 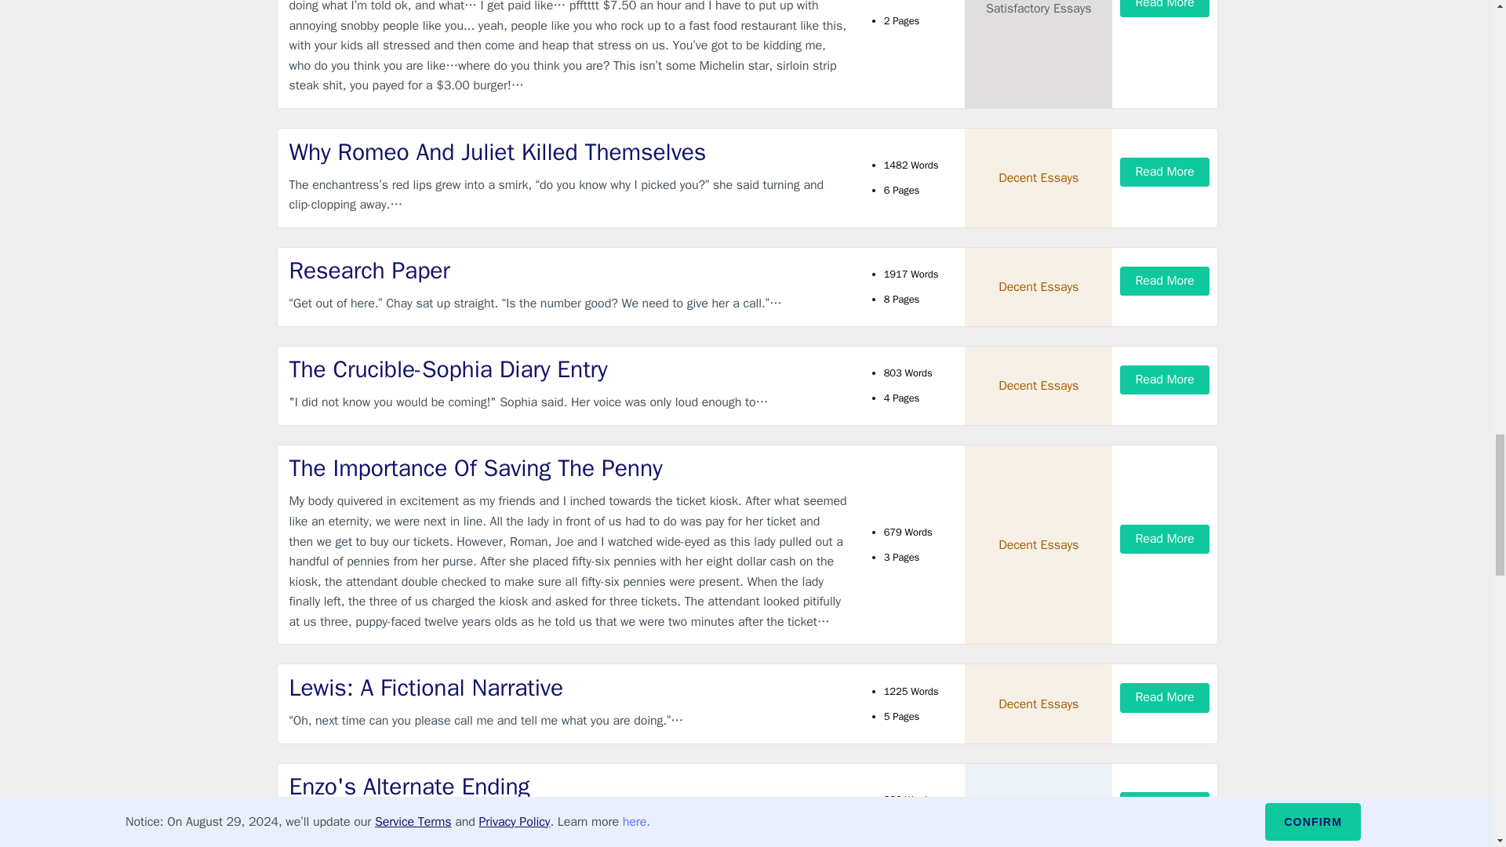 I want to click on Read More, so click(x=1164, y=171).